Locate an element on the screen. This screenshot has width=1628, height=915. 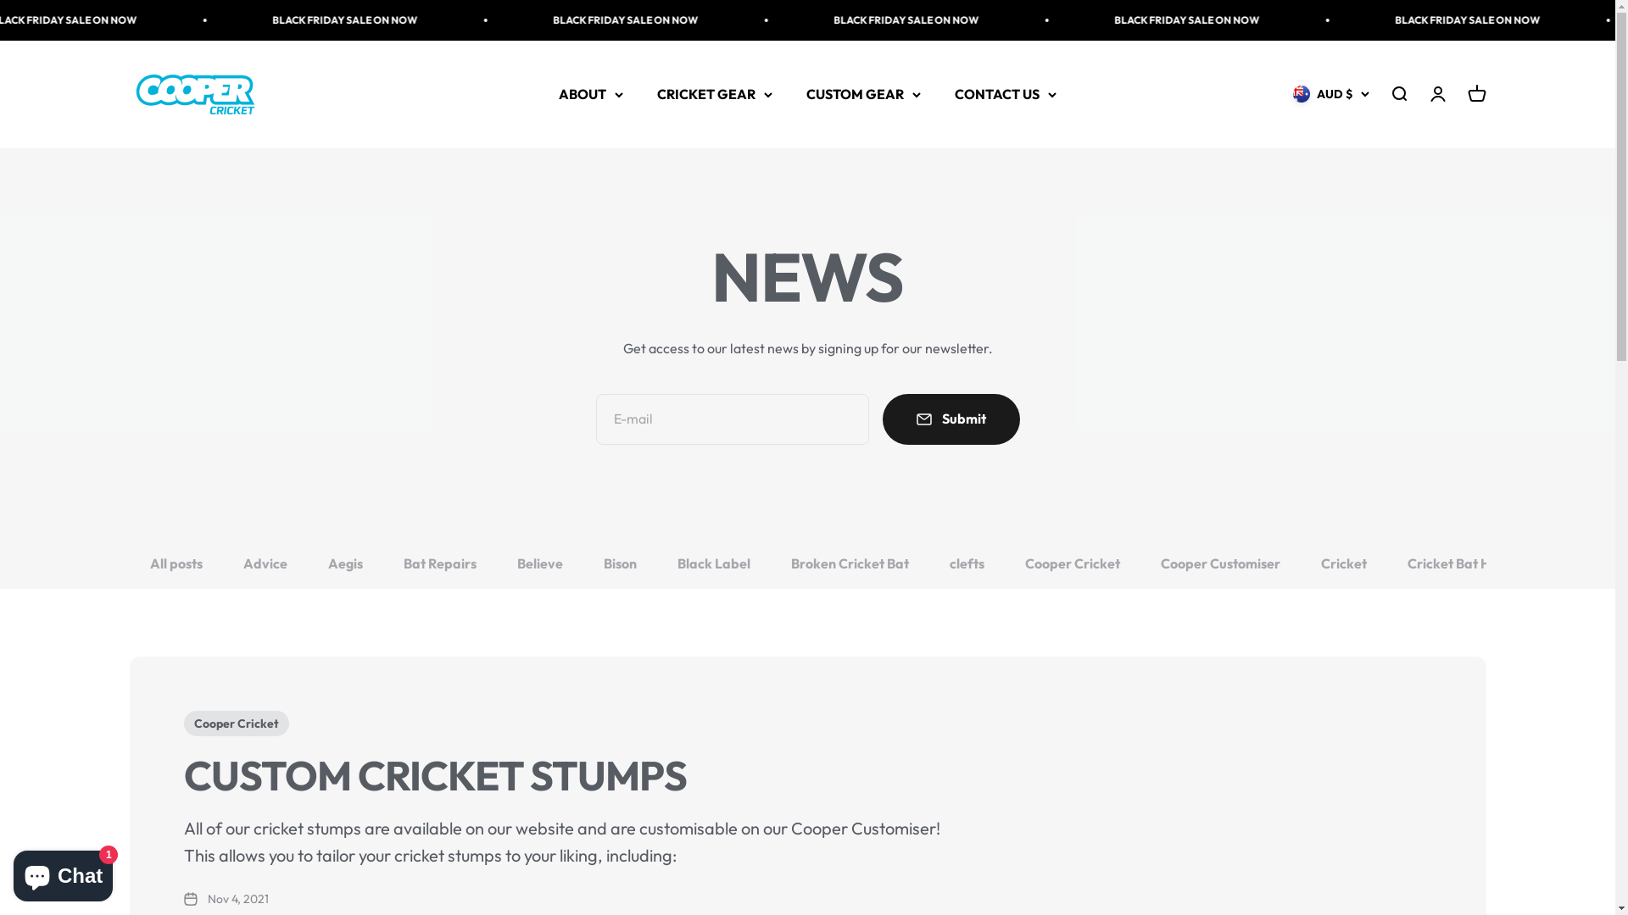
Cooper Cricket is located at coordinates (195, 95).